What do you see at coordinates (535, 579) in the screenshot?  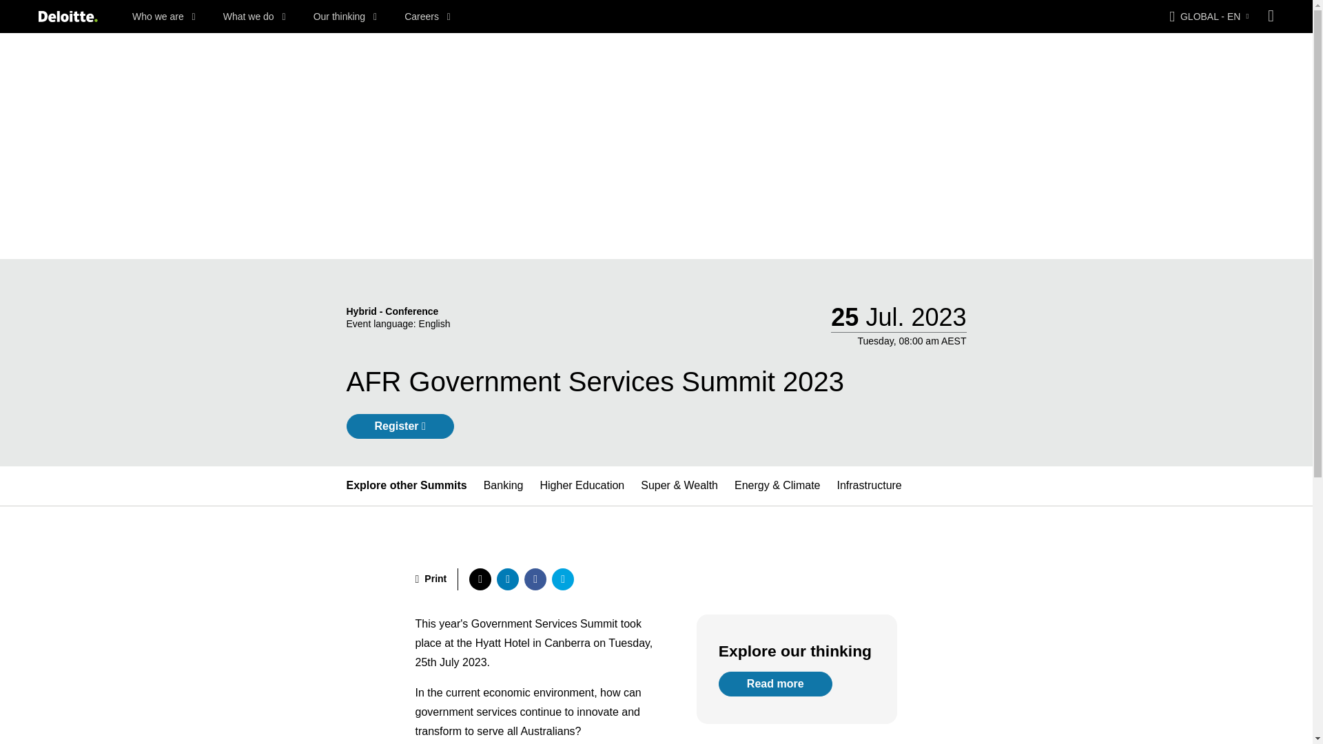 I see `share via facebook` at bounding box center [535, 579].